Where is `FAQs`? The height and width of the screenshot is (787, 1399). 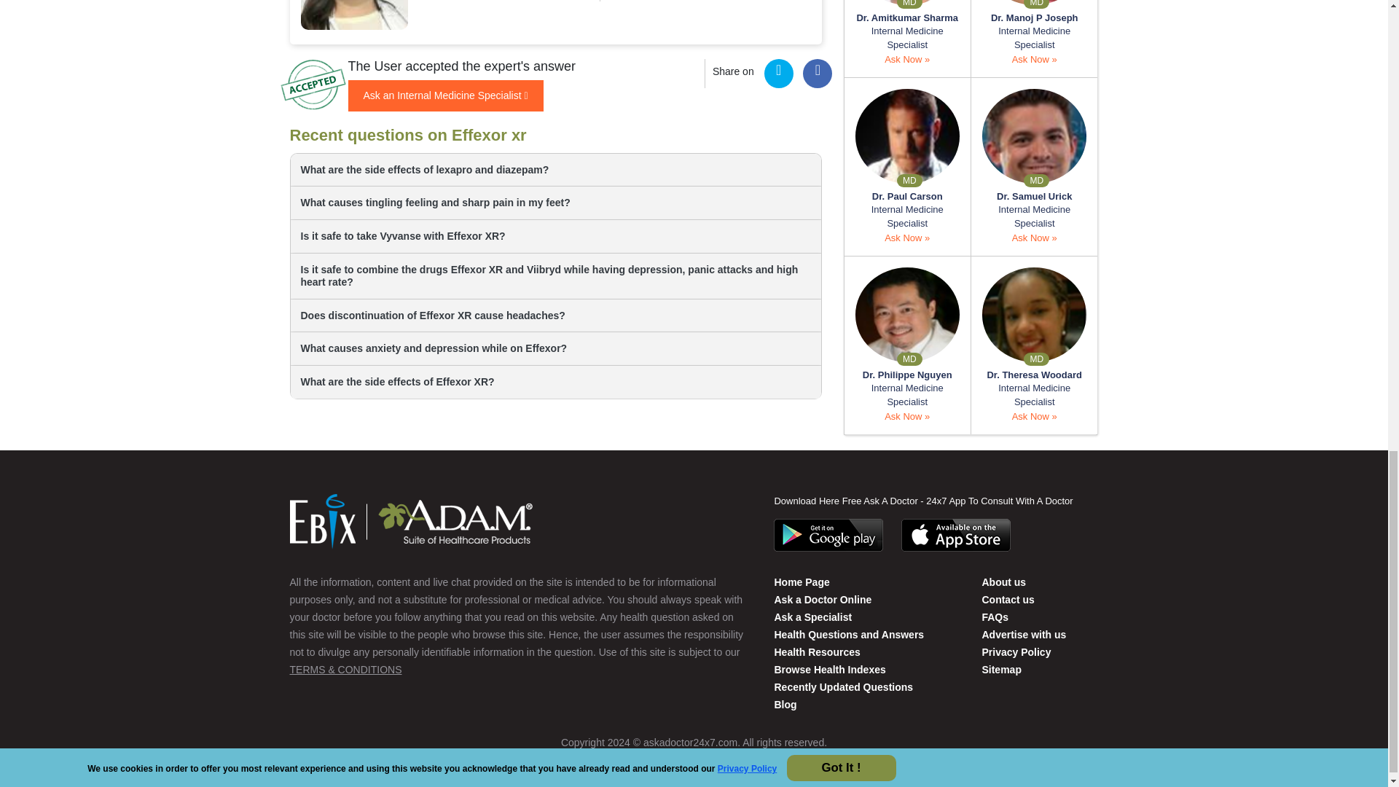
FAQs is located at coordinates (995, 617).